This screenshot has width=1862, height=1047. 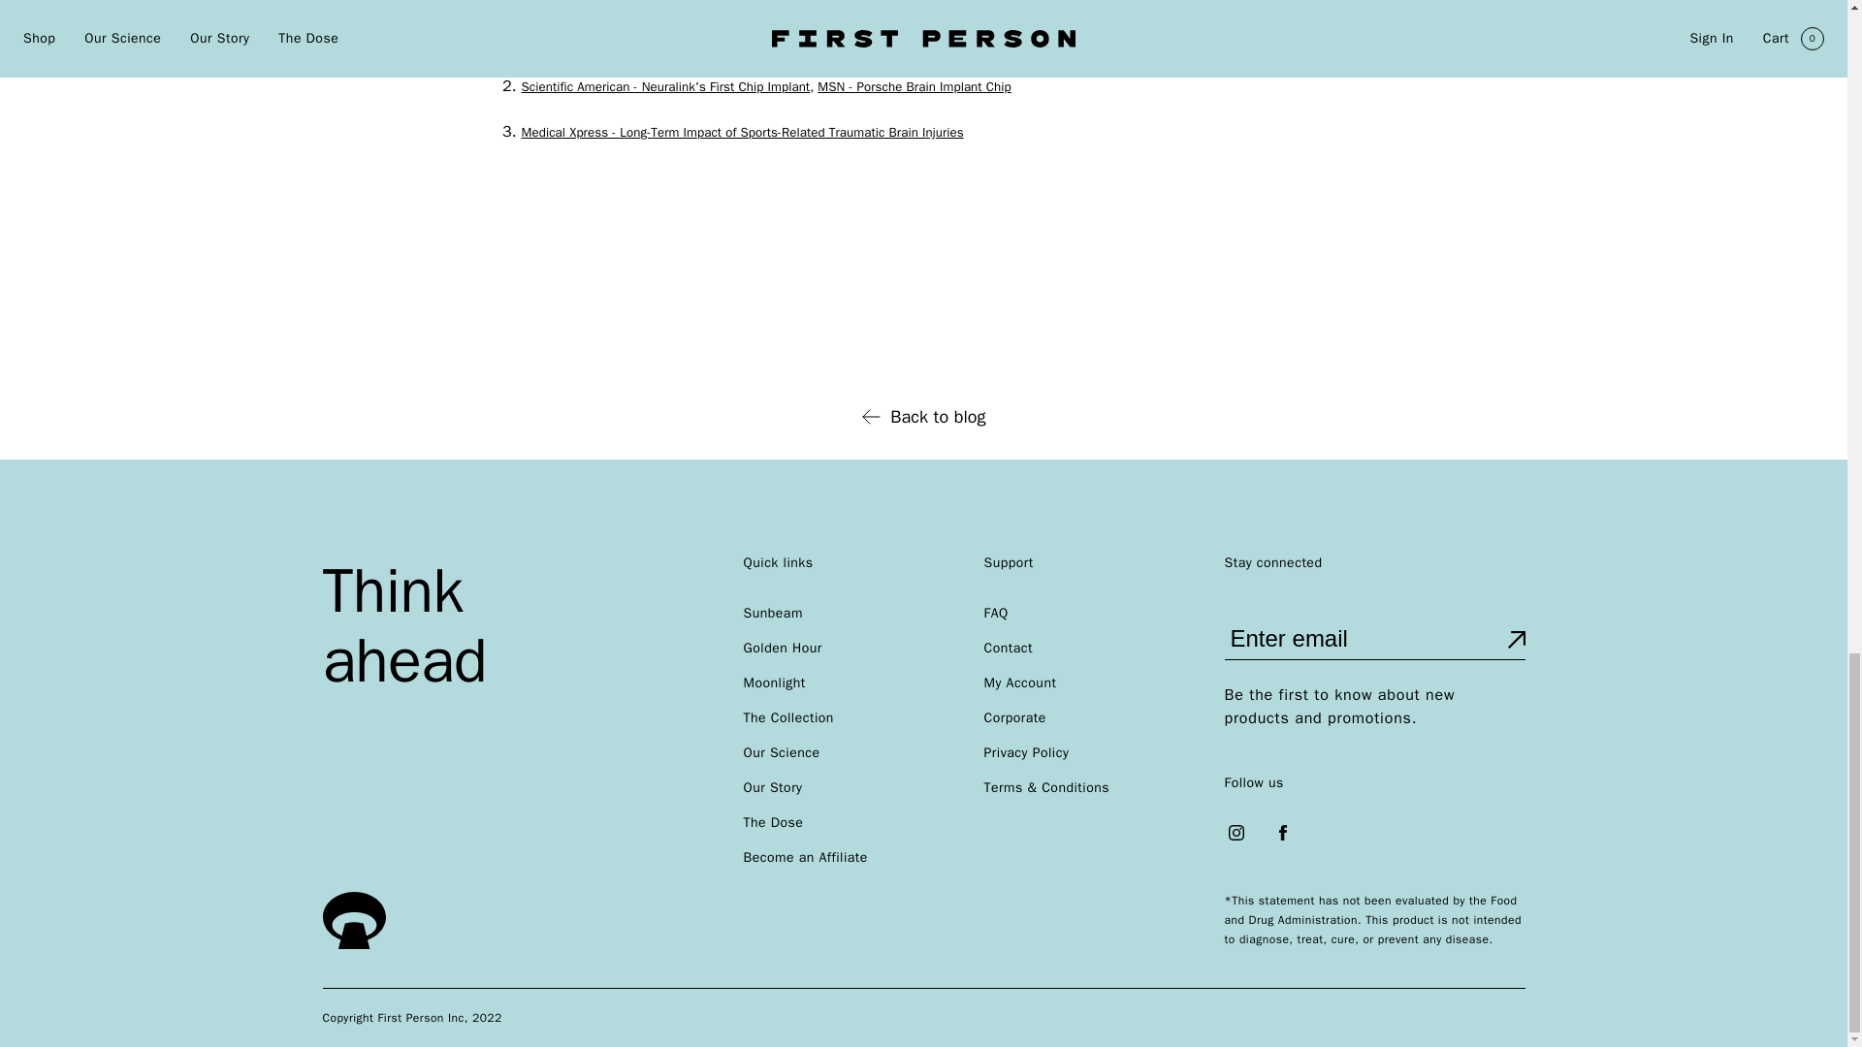 I want to click on BBC - Music Improves Brain Function, so click(x=626, y=41).